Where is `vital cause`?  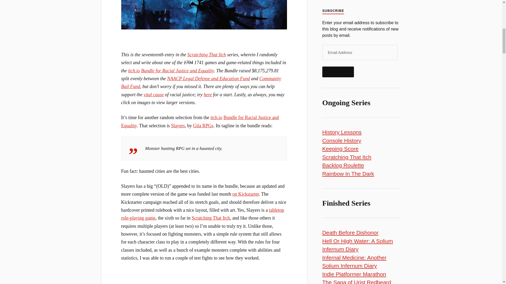
vital cause is located at coordinates (154, 95).